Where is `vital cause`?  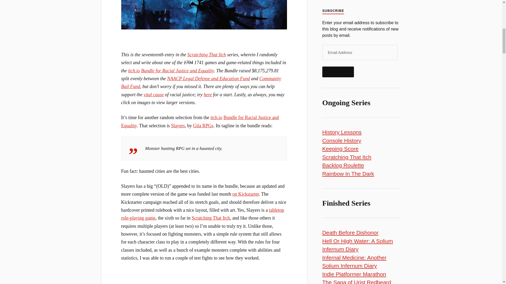
vital cause is located at coordinates (154, 95).